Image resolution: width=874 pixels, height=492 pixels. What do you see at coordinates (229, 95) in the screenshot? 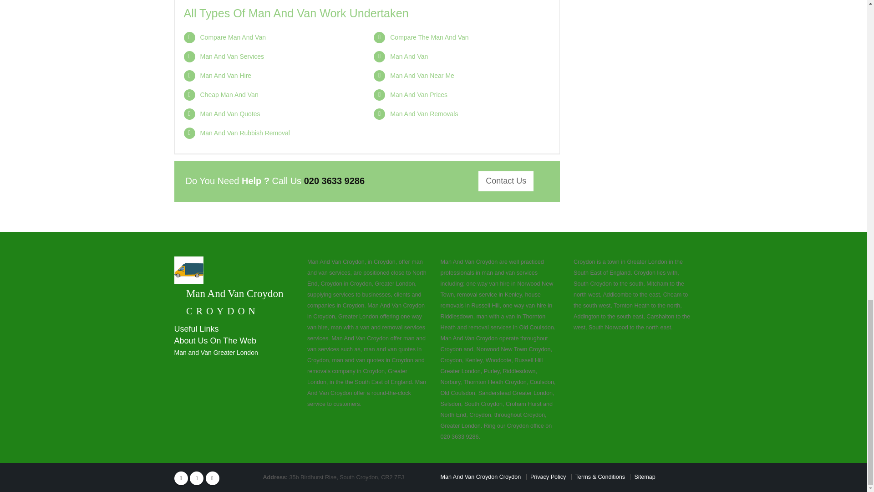
I see `Cheap Man And Van` at bounding box center [229, 95].